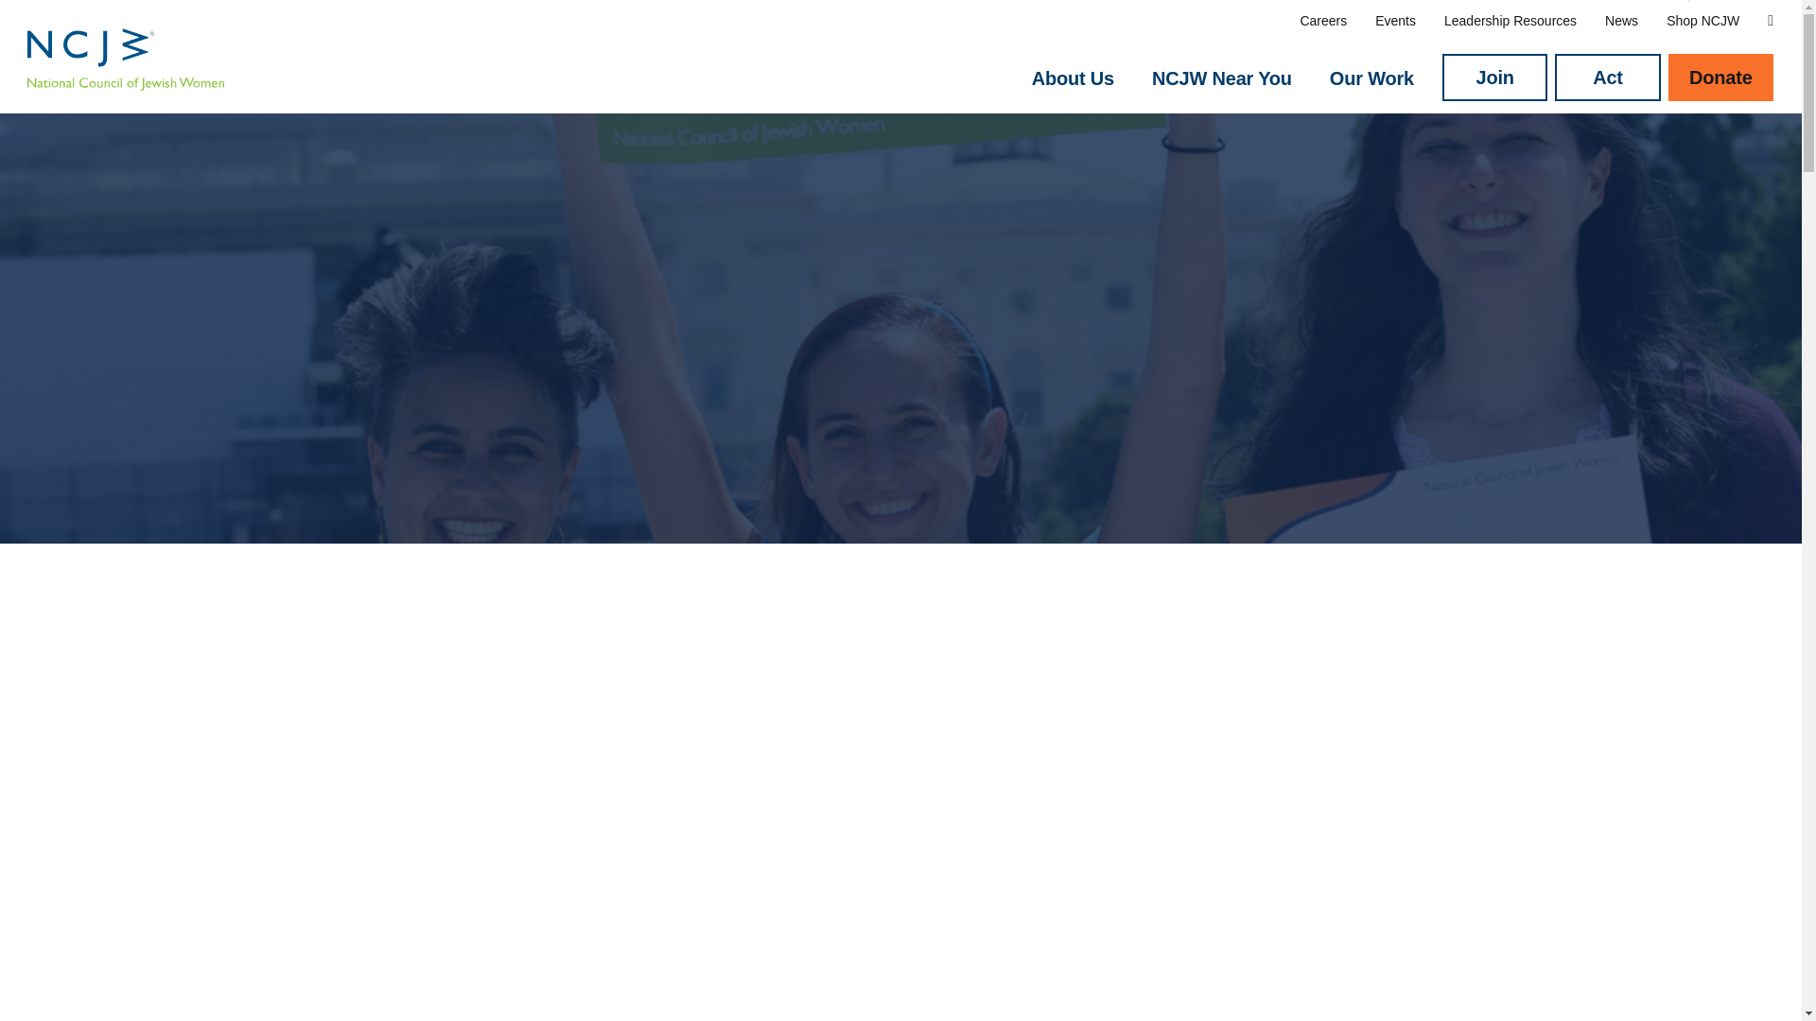  Describe the element at coordinates (1323, 21) in the screenshot. I see `Careers` at that location.